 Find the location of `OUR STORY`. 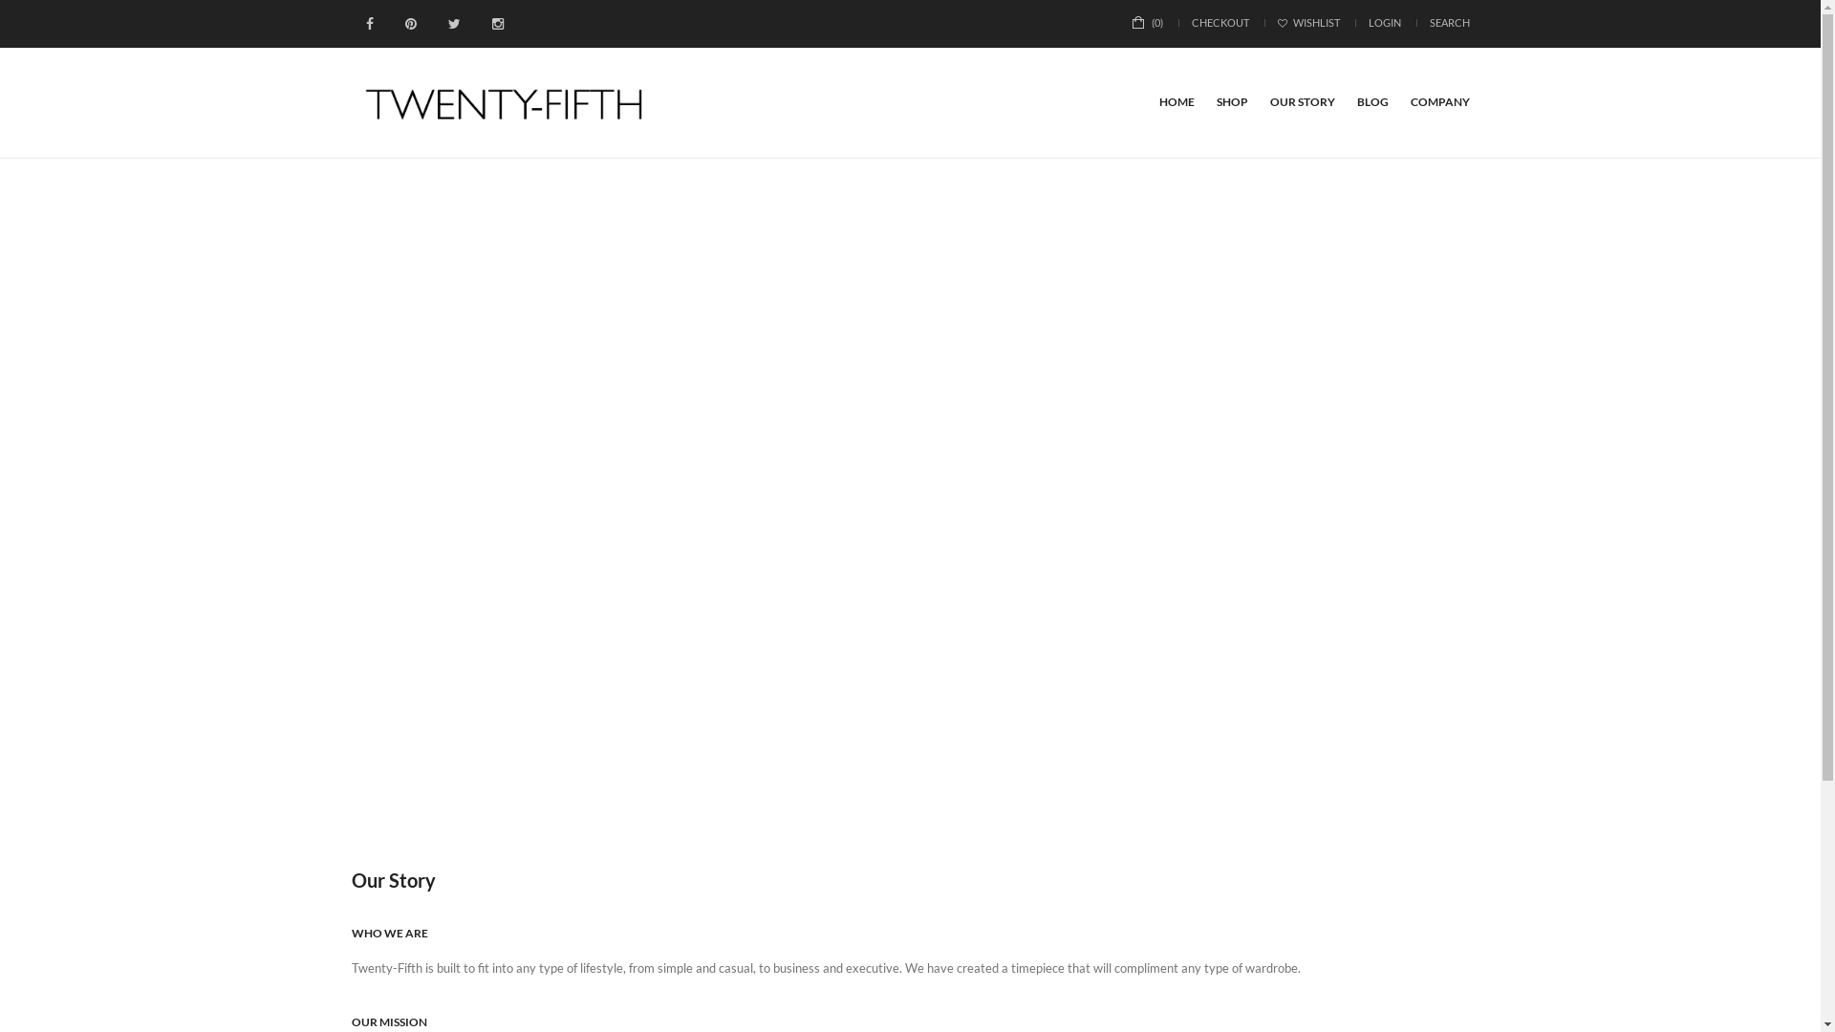

OUR STORY is located at coordinates (1302, 102).